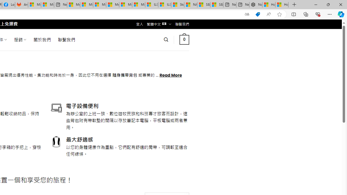 This screenshot has height=195, width=347. I want to click on S&P 500, Nasdaq end lower, weighed by Nvidia dip | Watch, so click(217, 5).